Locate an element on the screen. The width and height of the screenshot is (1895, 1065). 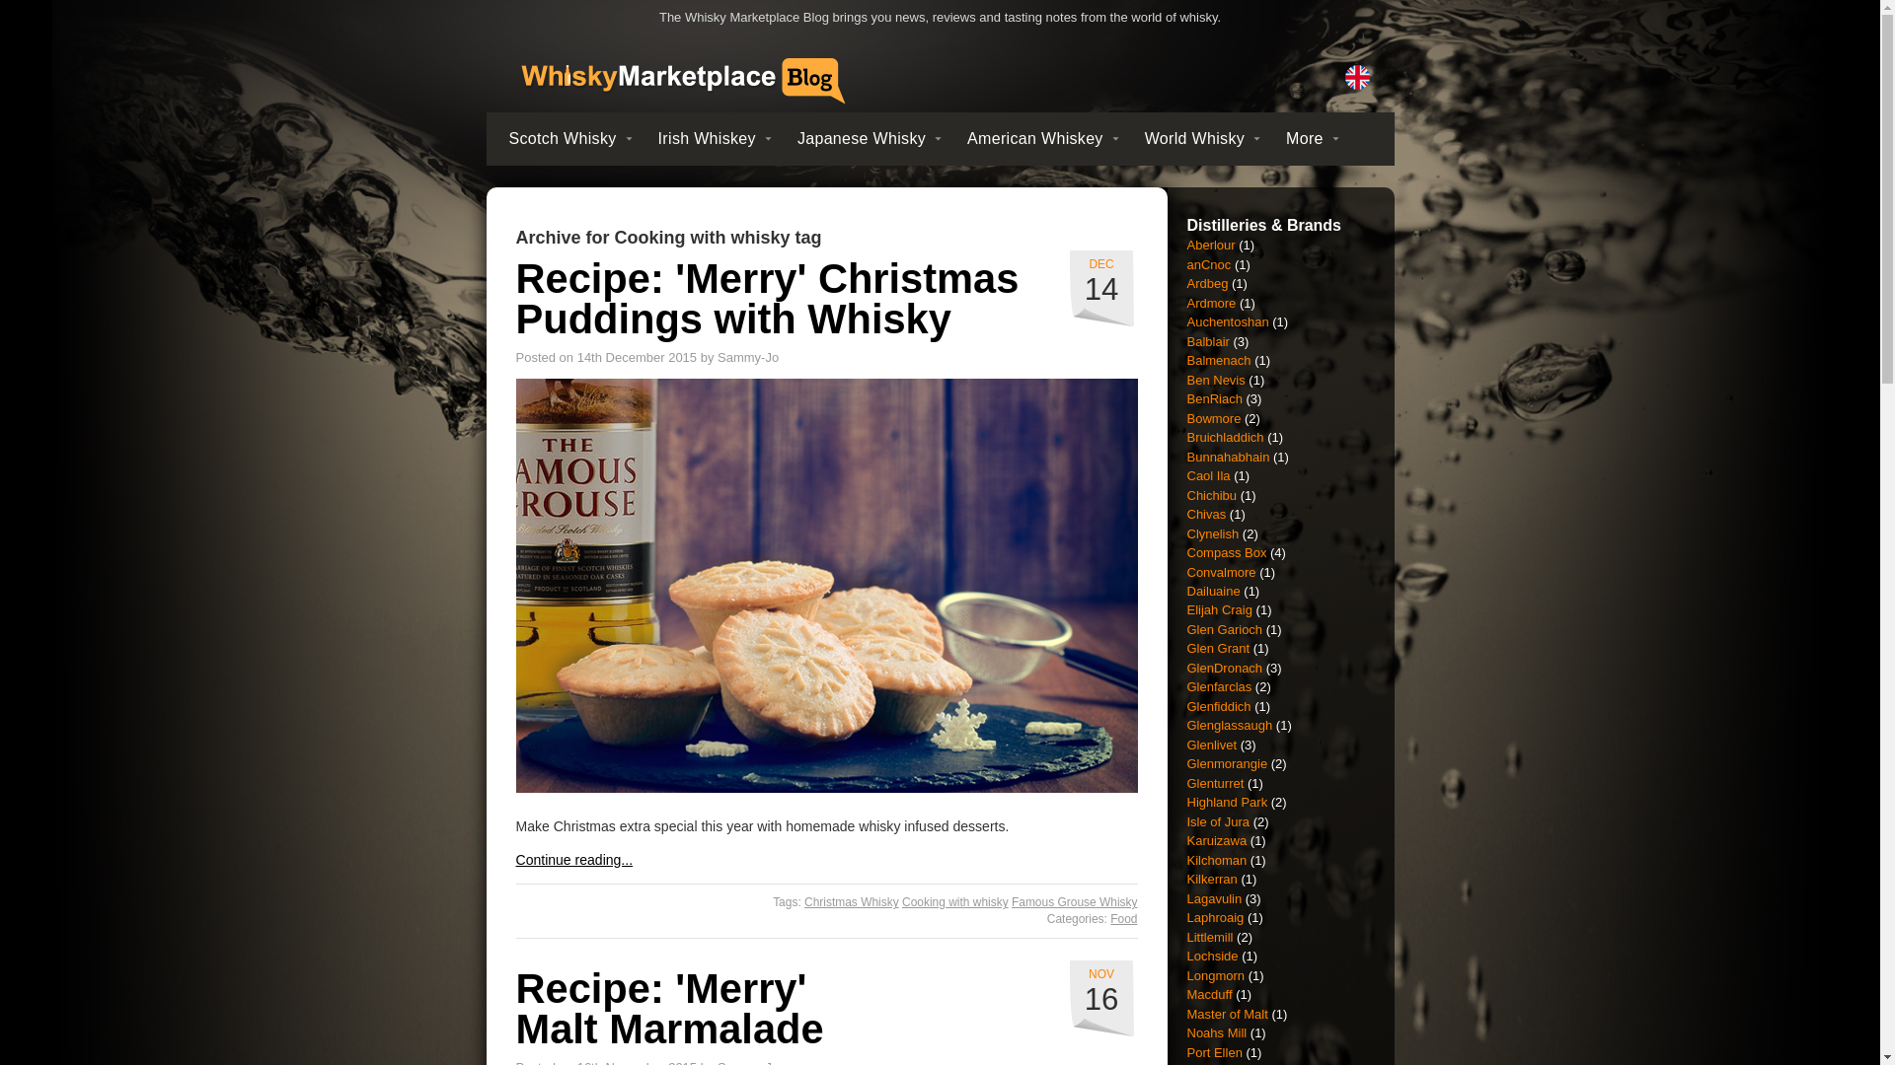
View all posts filed under Balmenach Whisky is located at coordinates (1218, 359).